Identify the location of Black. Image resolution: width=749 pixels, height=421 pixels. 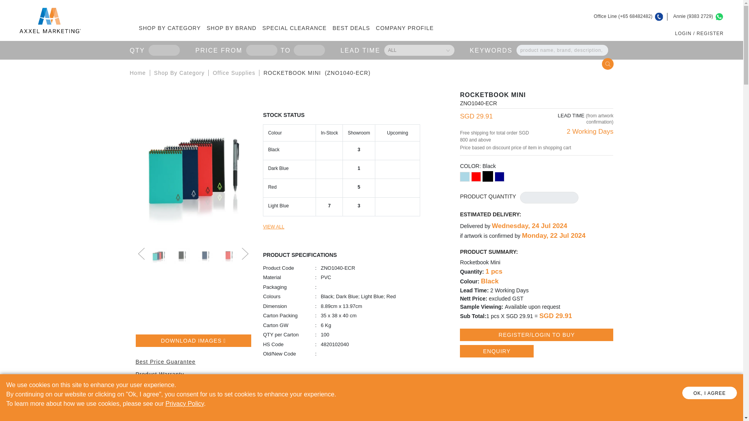
(488, 176).